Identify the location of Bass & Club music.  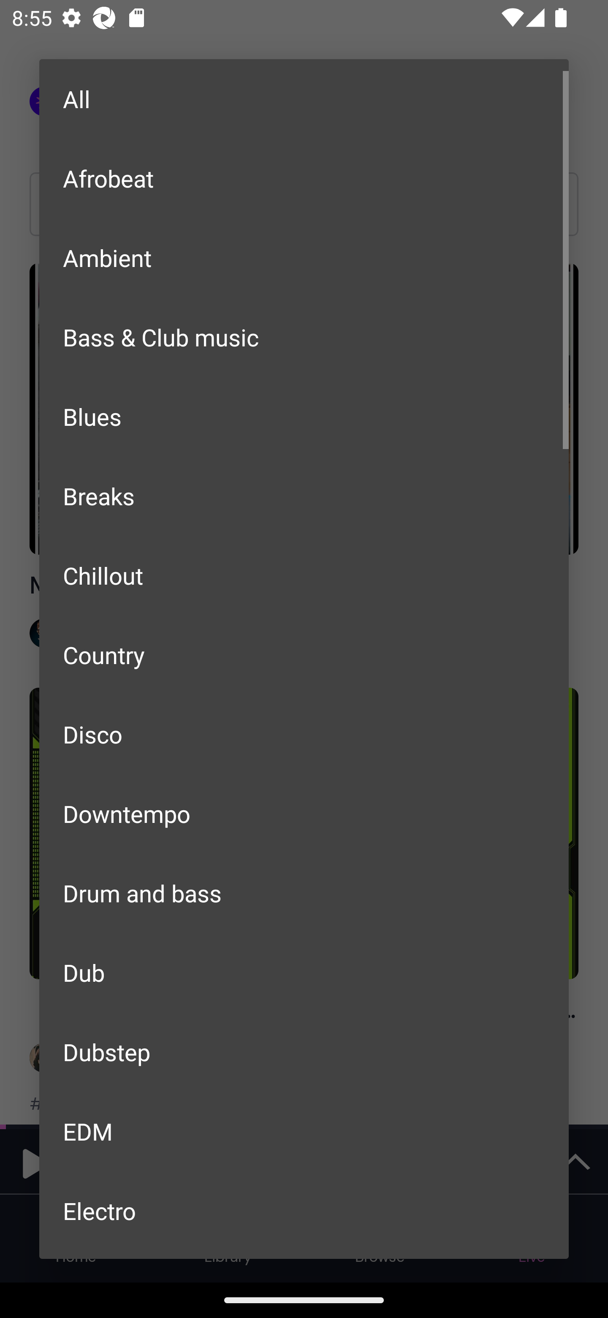
(304, 337).